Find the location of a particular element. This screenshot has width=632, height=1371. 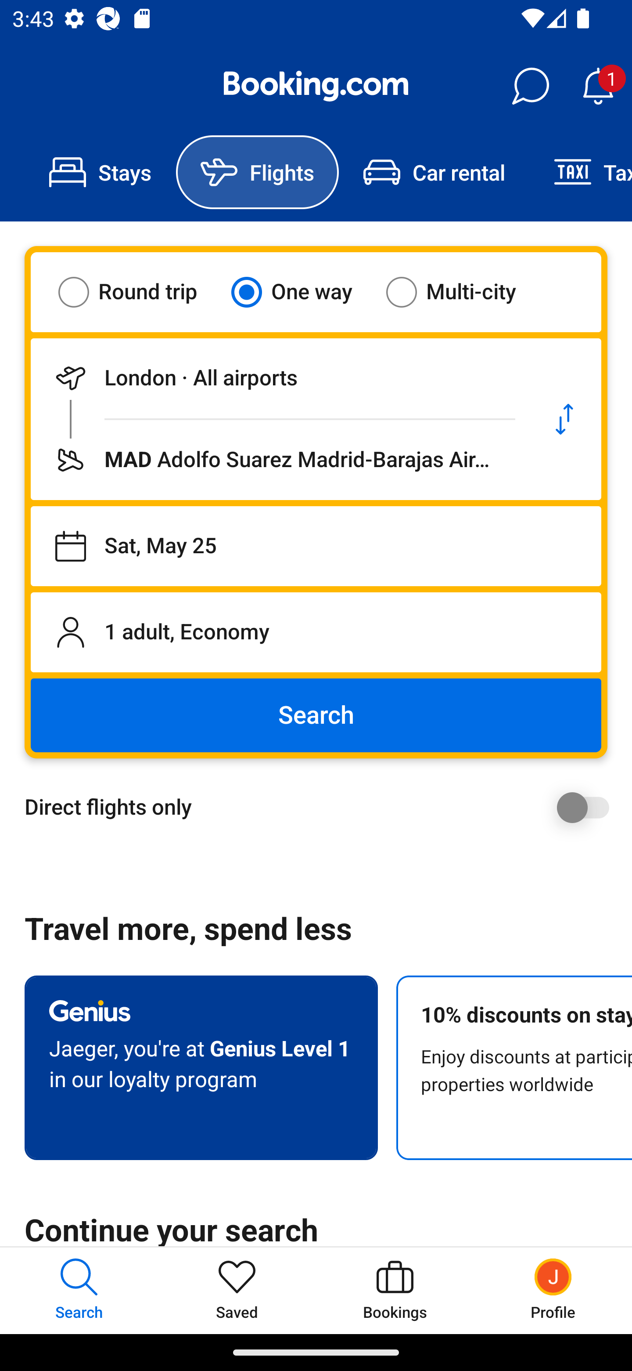

Search is located at coordinates (316, 715).